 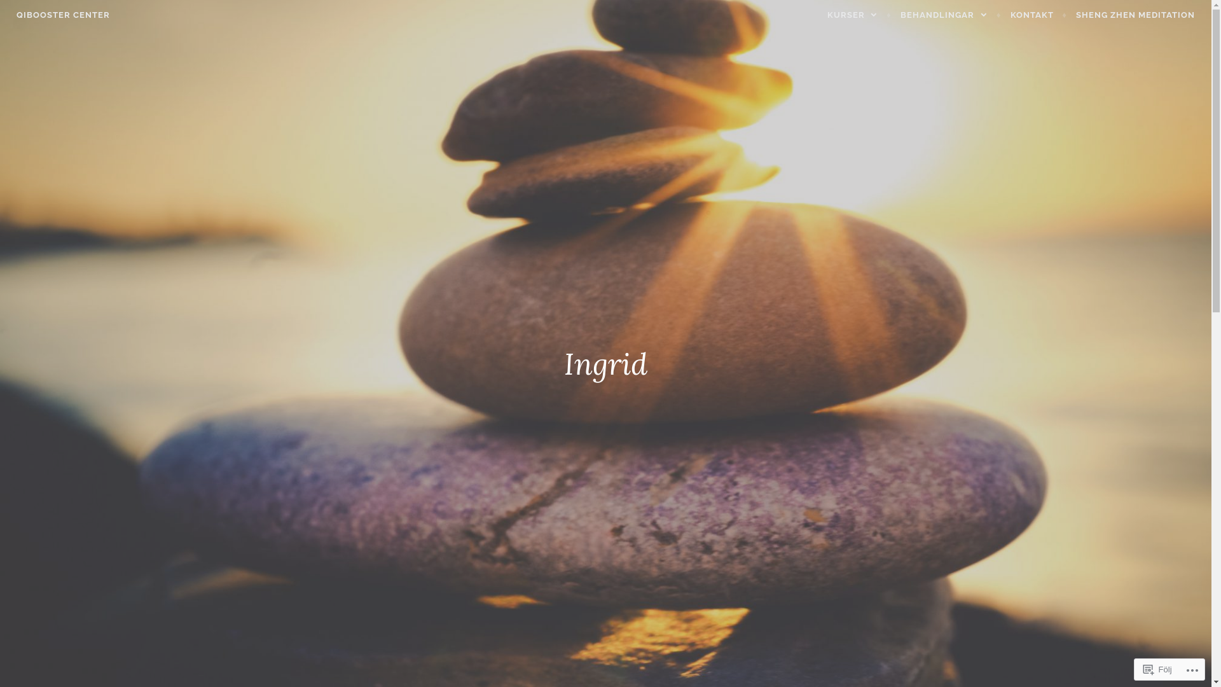 I want to click on SHENG ZHEN MEDITATION, so click(x=1136, y=15).